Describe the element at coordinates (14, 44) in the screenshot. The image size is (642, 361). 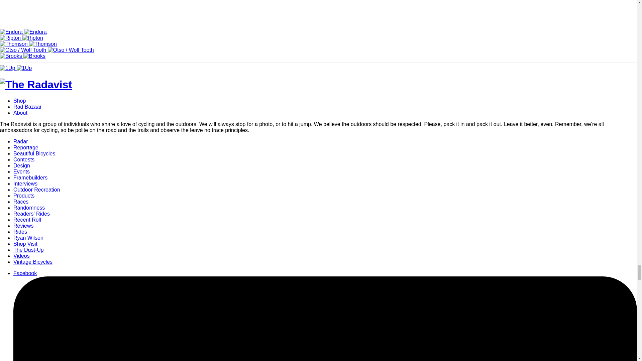
I see `Thomson` at that location.